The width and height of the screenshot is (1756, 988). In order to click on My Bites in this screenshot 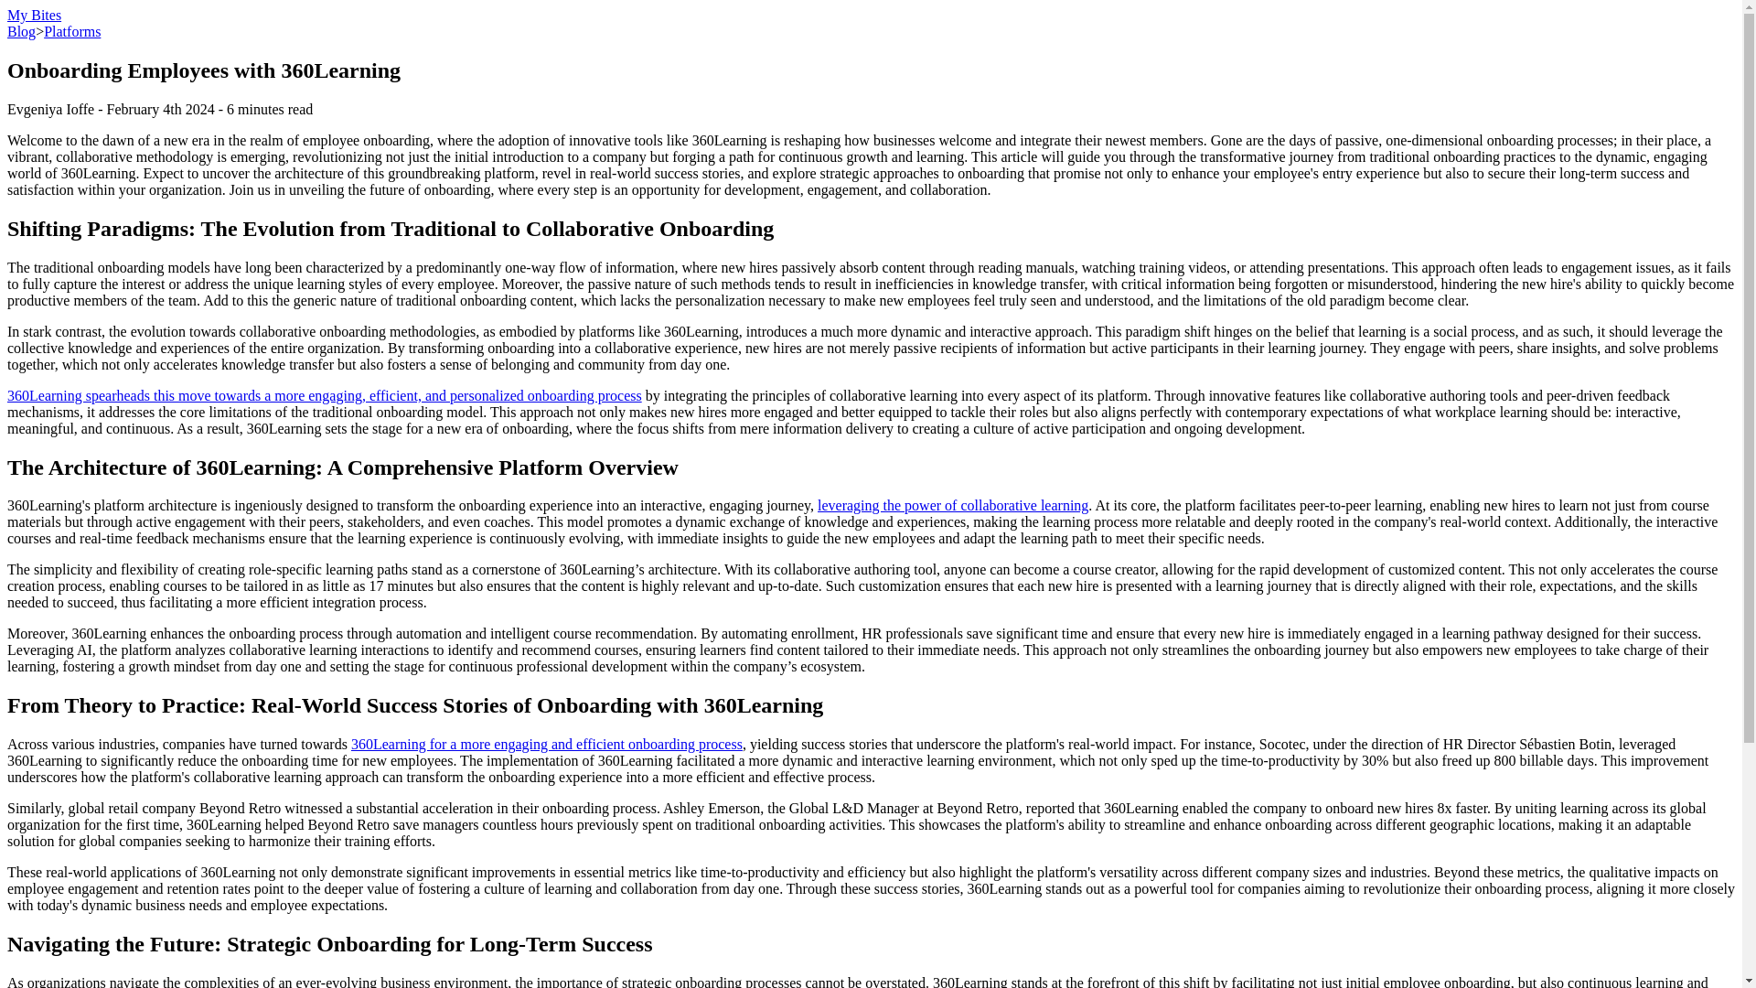, I will do `click(34, 15)`.